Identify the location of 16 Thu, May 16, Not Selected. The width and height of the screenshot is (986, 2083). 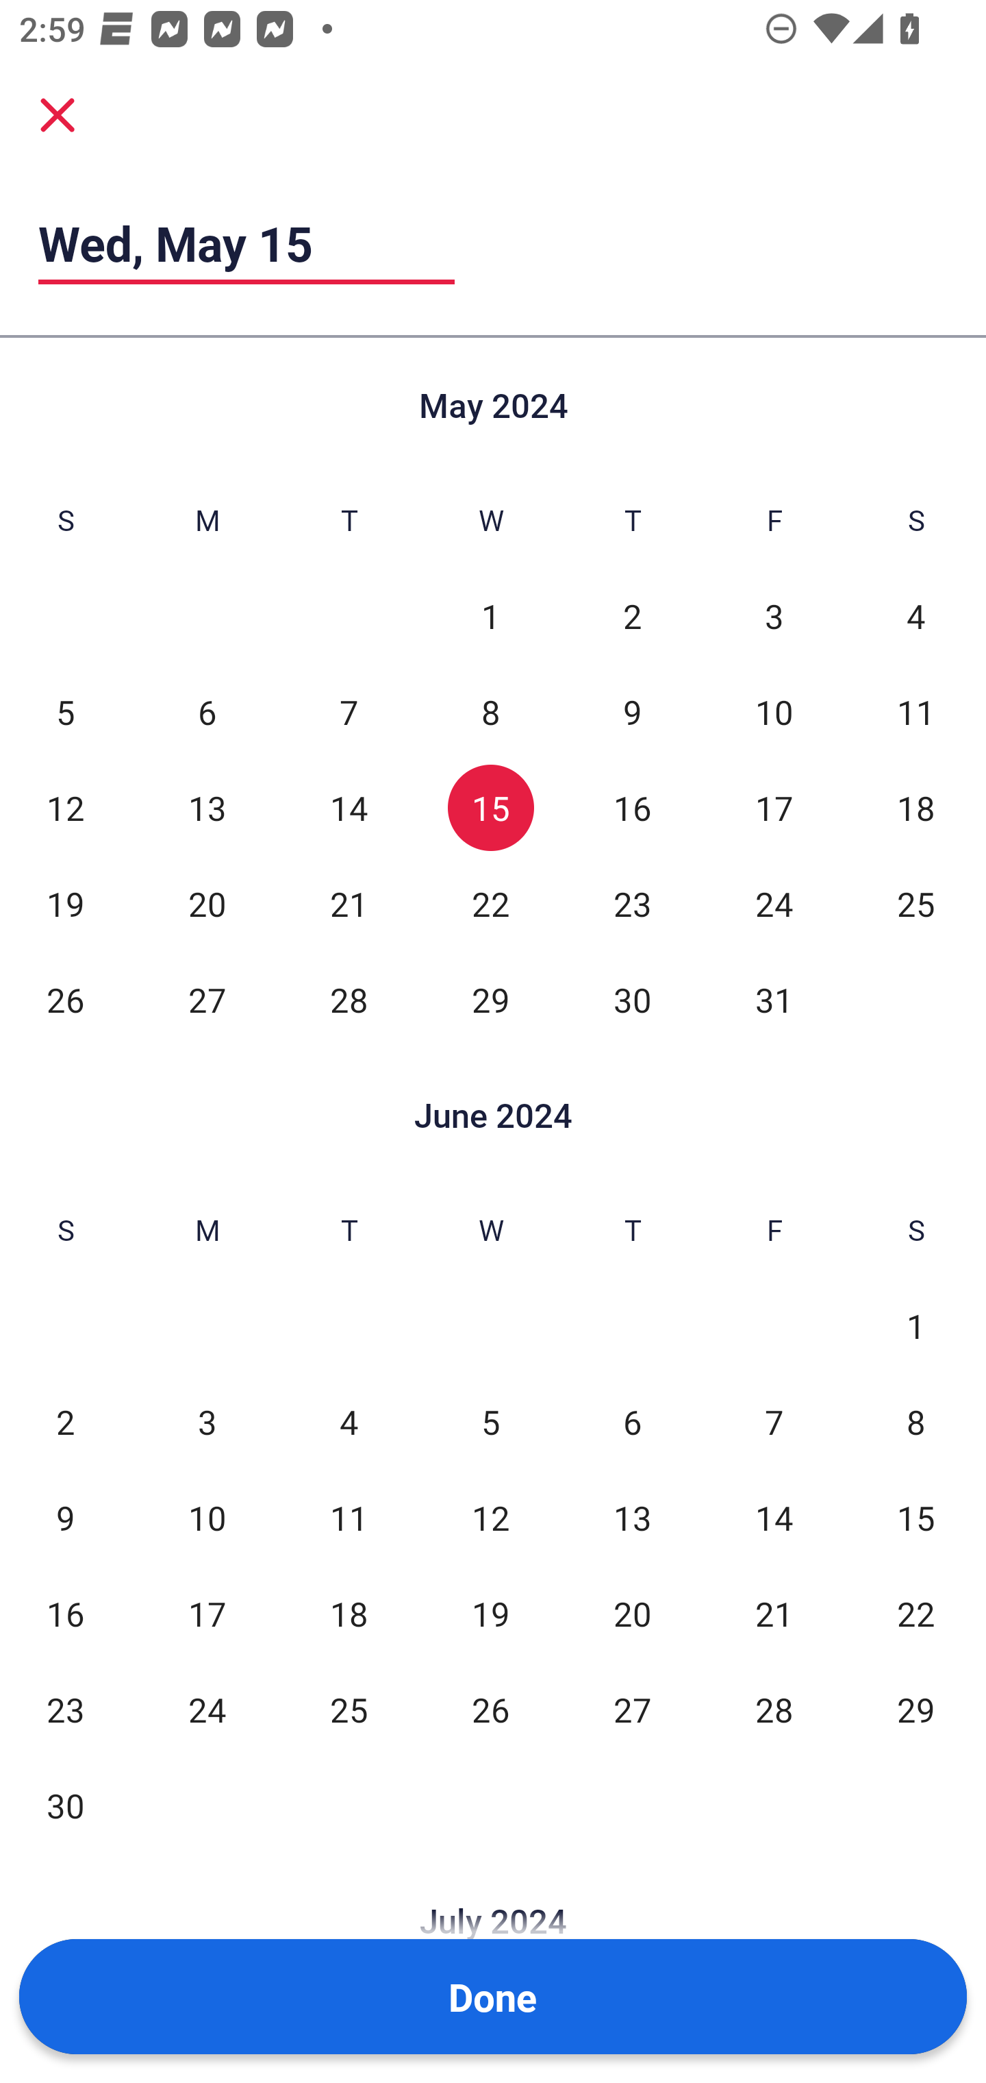
(632, 808).